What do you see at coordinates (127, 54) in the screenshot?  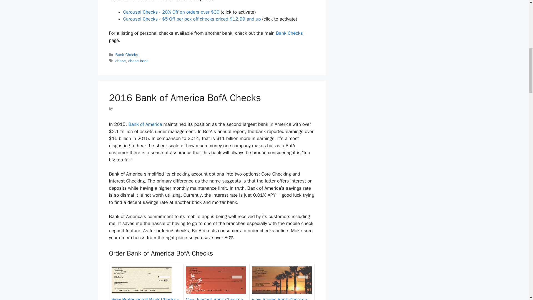 I see `Bank Checks` at bounding box center [127, 54].